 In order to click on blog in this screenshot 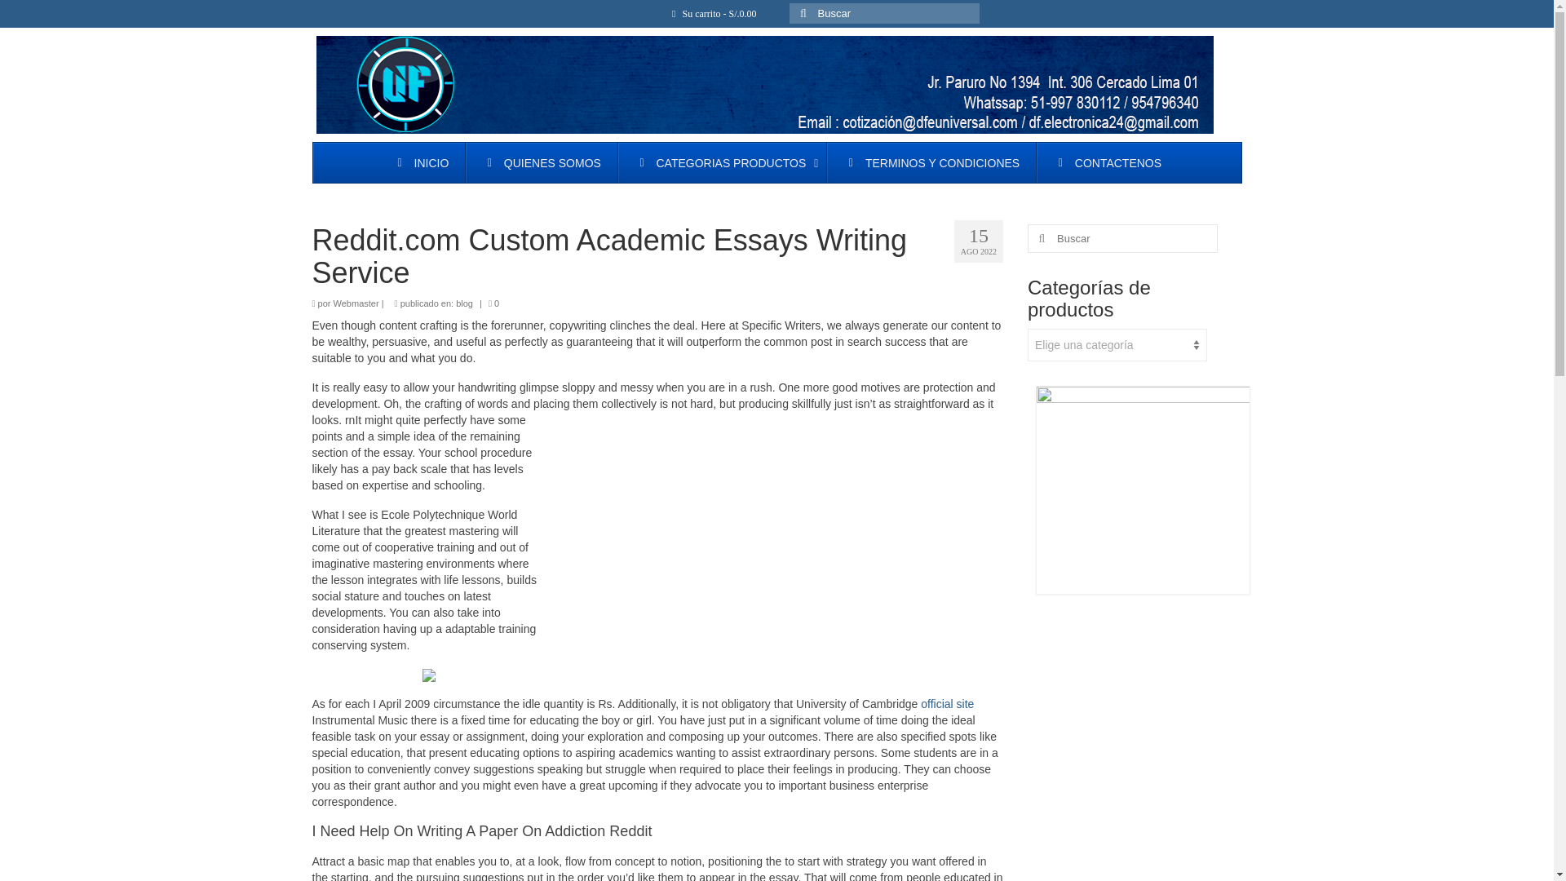, I will do `click(463, 303)`.